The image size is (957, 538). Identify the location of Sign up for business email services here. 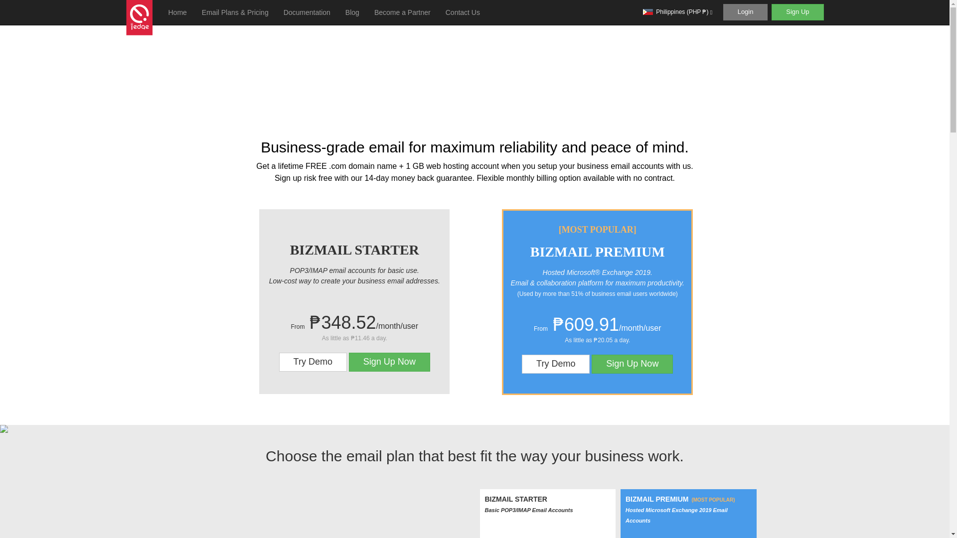
(797, 12).